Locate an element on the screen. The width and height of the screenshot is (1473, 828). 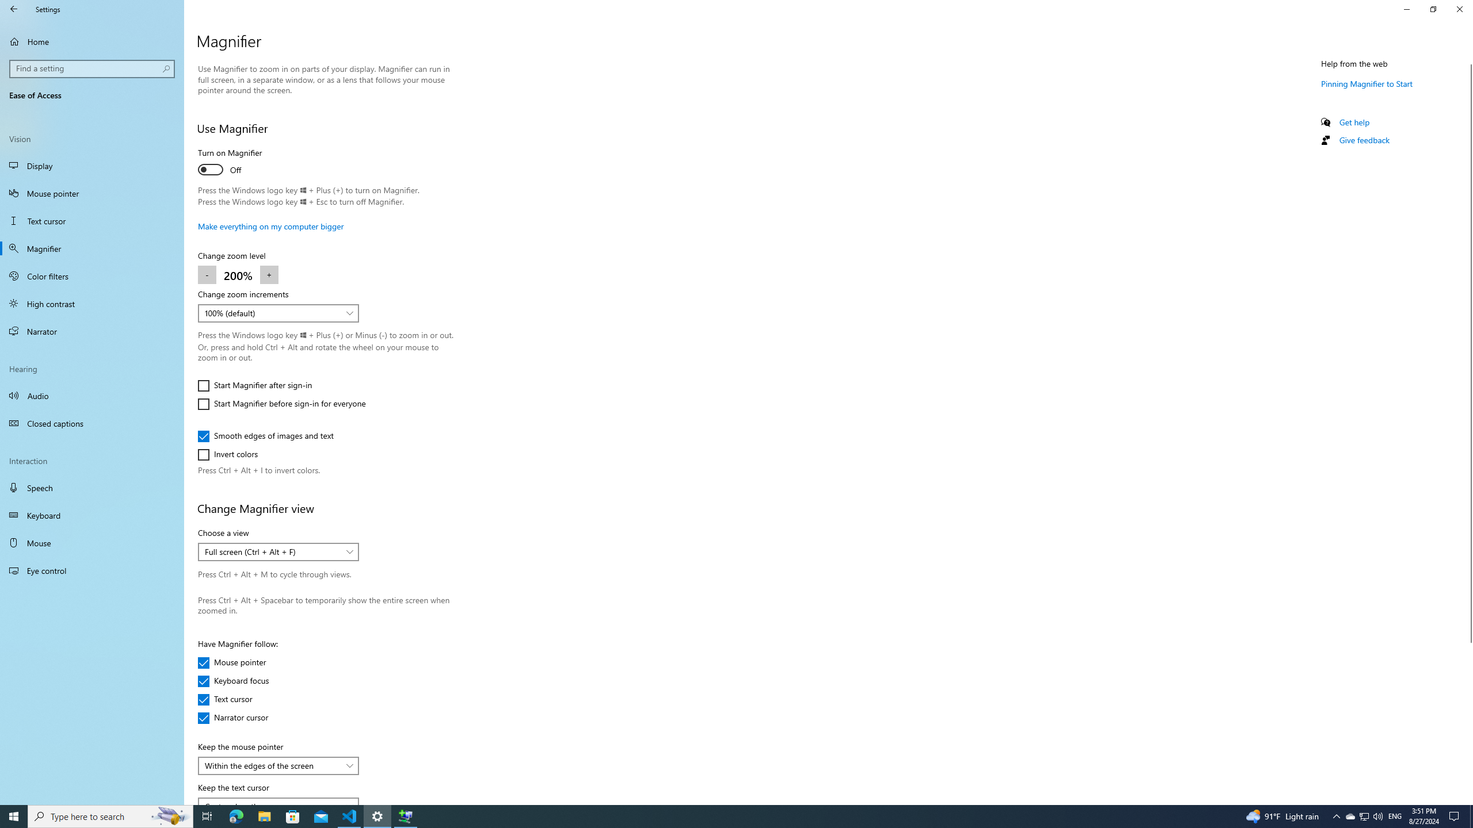
Action Center, No new notifications is located at coordinates (266, 436).